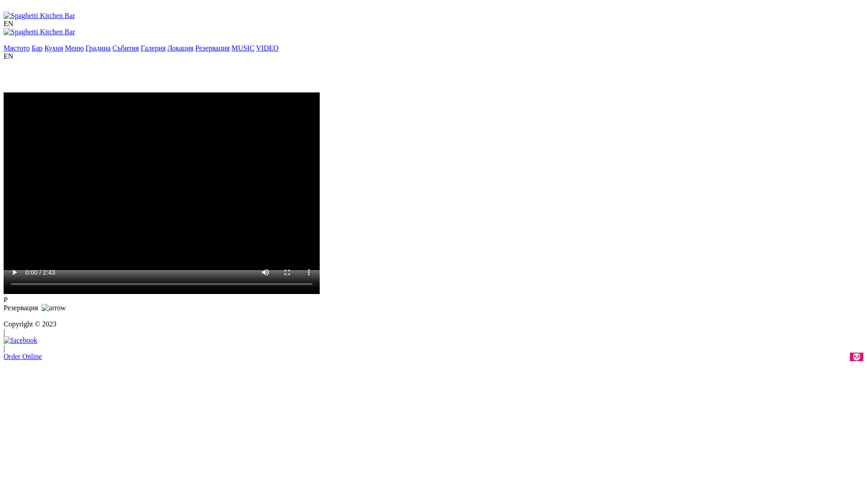 The width and height of the screenshot is (867, 487). What do you see at coordinates (8, 56) in the screenshot?
I see `EN` at bounding box center [8, 56].